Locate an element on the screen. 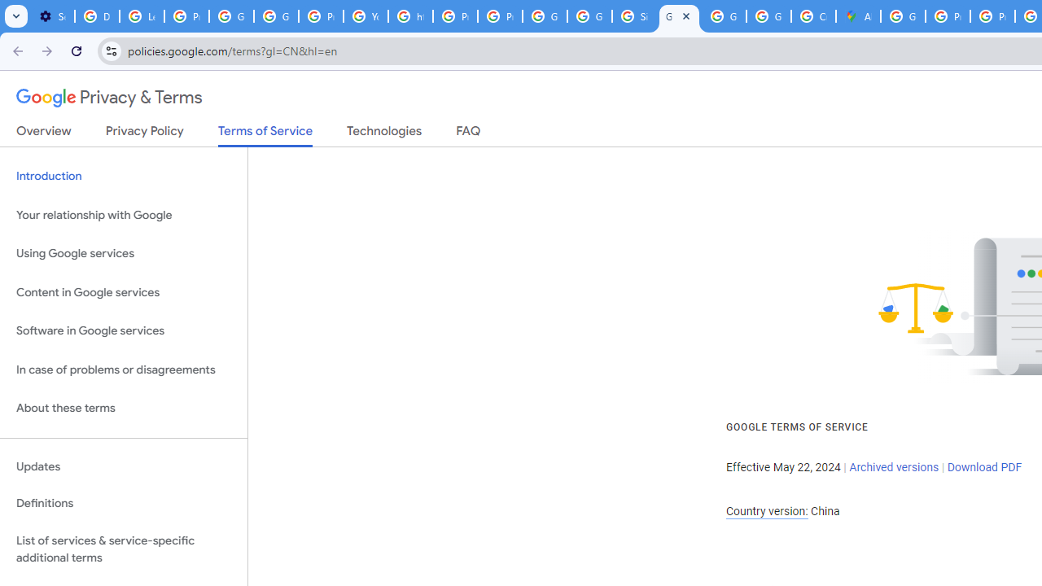 The width and height of the screenshot is (1042, 586). Delete photos & videos - Computer - Google Photos Help is located at coordinates (98, 16).